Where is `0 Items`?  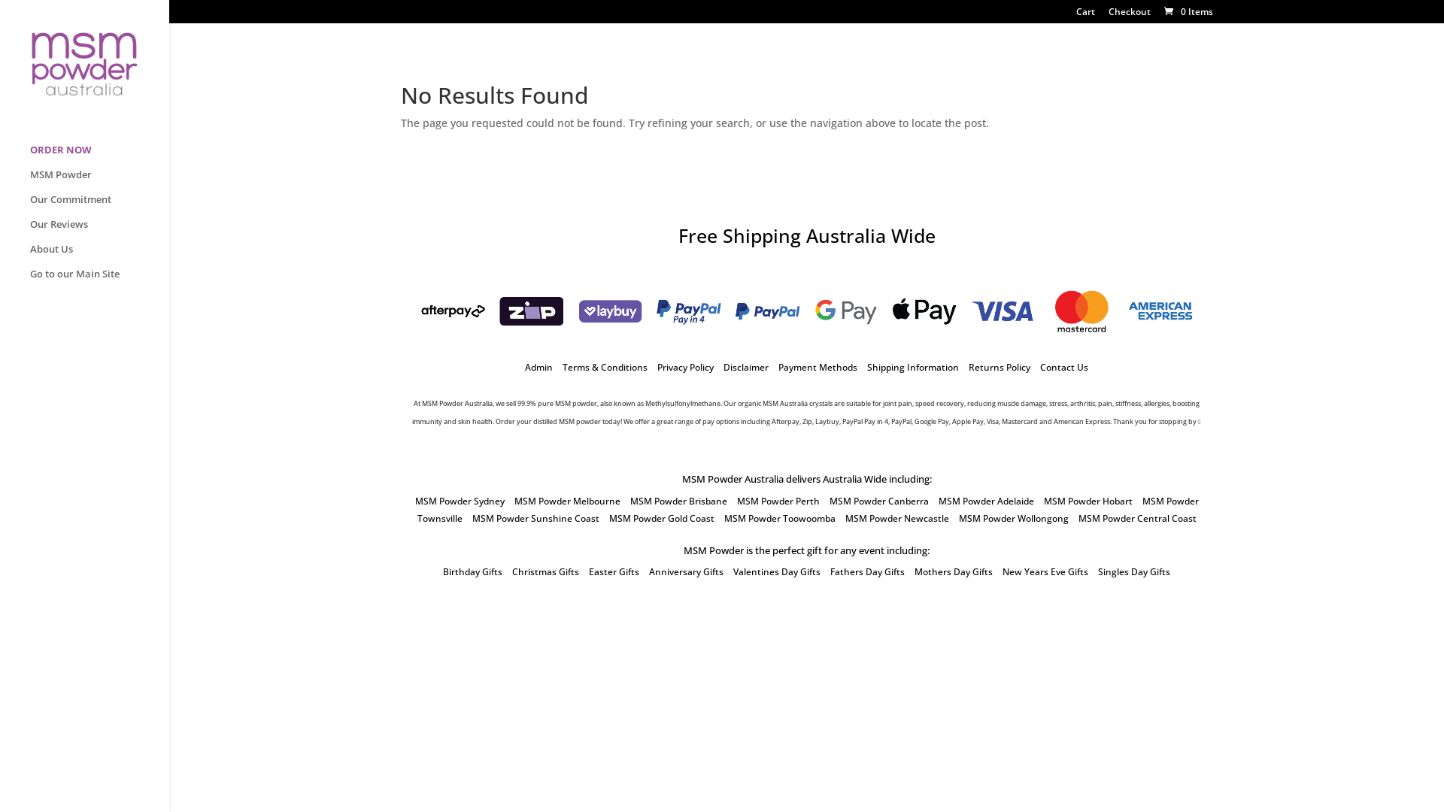
0 Items is located at coordinates (1187, 12).